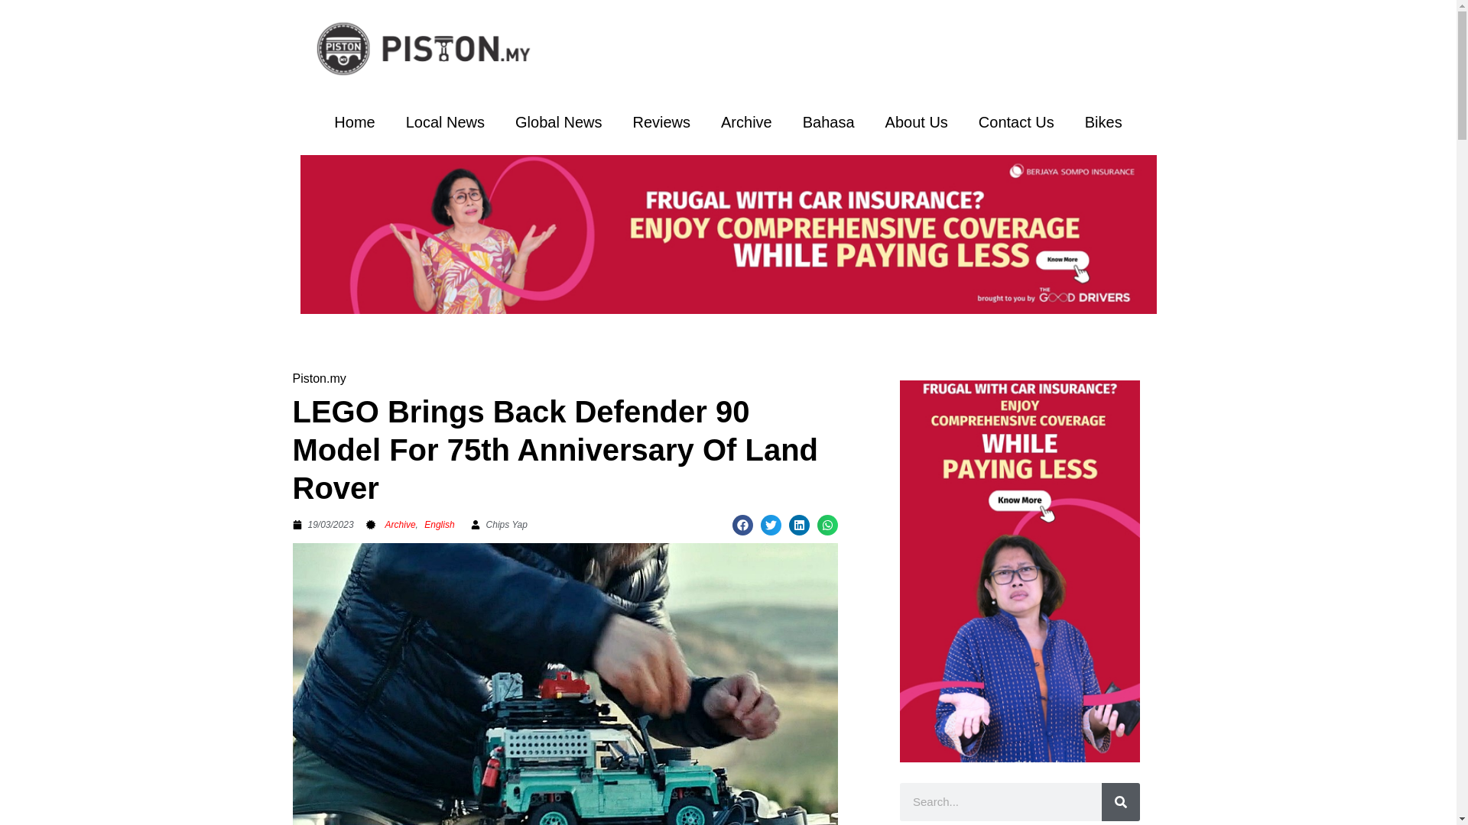  What do you see at coordinates (1016, 122) in the screenshot?
I see `Contact Us` at bounding box center [1016, 122].